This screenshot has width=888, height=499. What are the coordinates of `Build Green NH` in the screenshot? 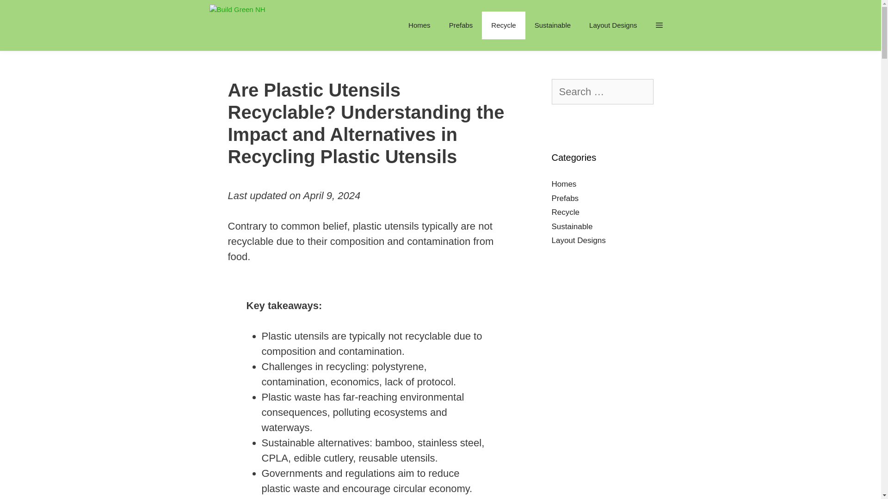 It's located at (237, 25).